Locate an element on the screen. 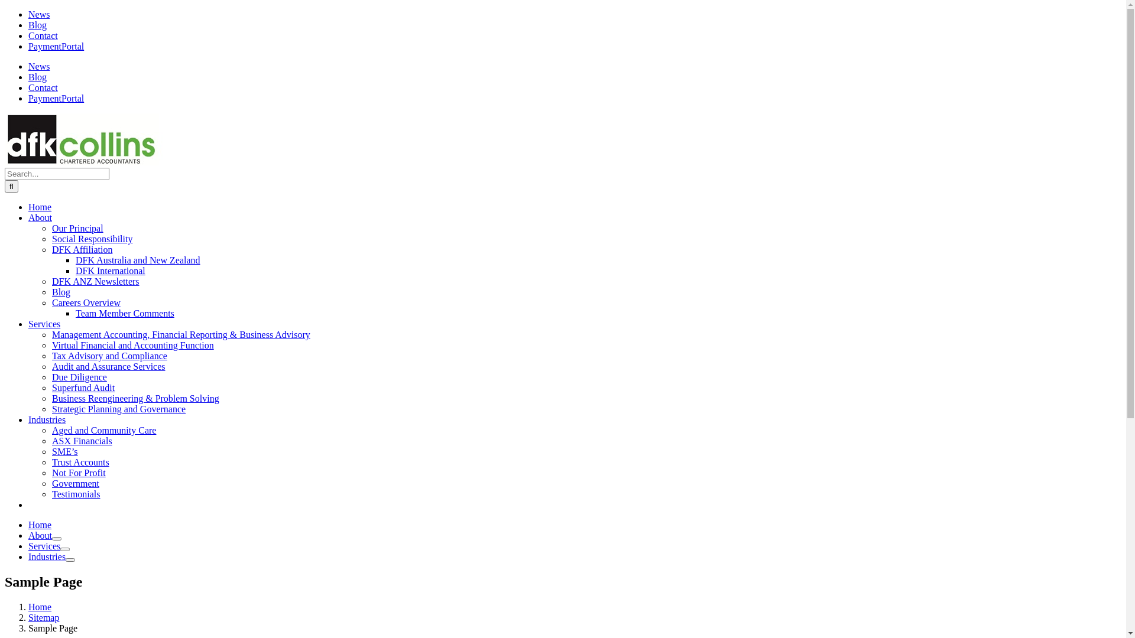  Superfund Audit is located at coordinates (83, 388).